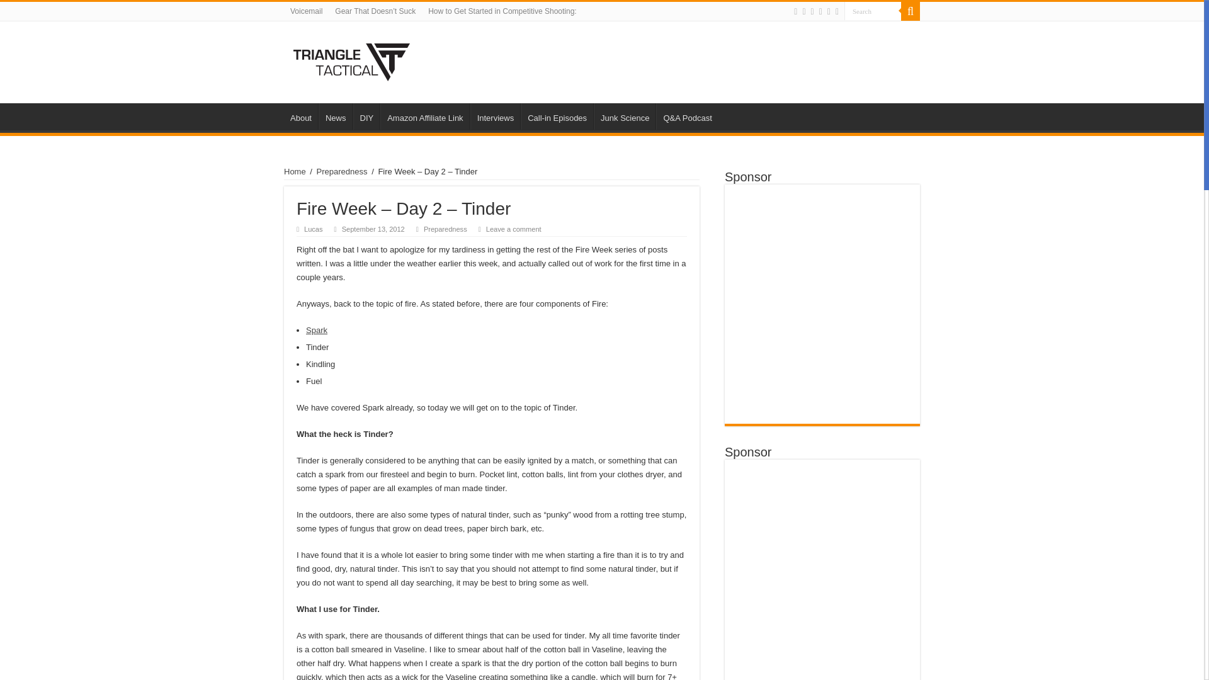 The width and height of the screenshot is (1209, 680). Describe the element at coordinates (295, 171) in the screenshot. I see `Home` at that location.